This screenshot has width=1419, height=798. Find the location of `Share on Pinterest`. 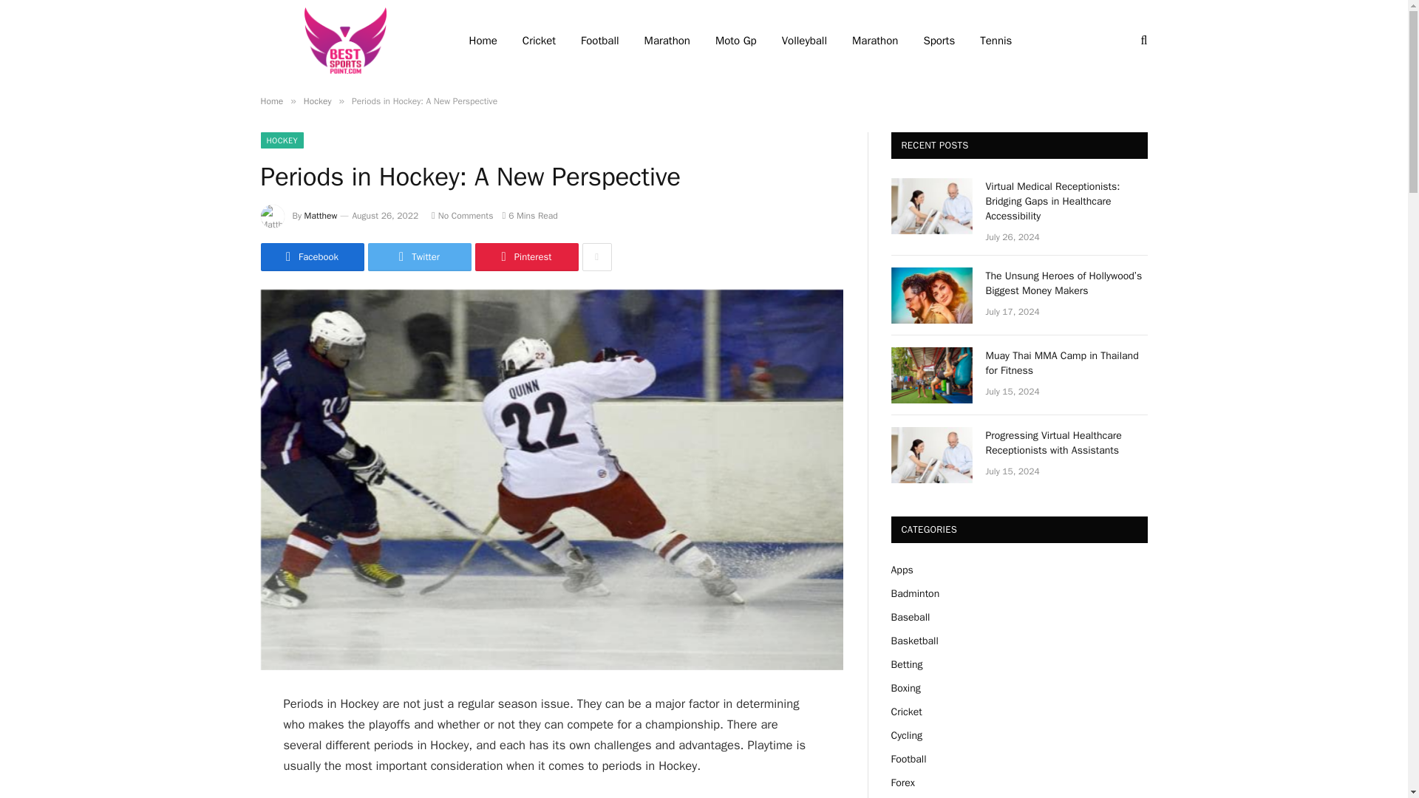

Share on Pinterest is located at coordinates (525, 257).